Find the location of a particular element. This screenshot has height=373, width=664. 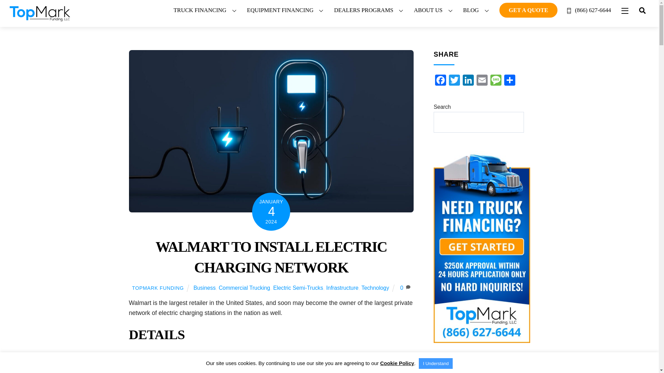

Message is located at coordinates (496, 81).